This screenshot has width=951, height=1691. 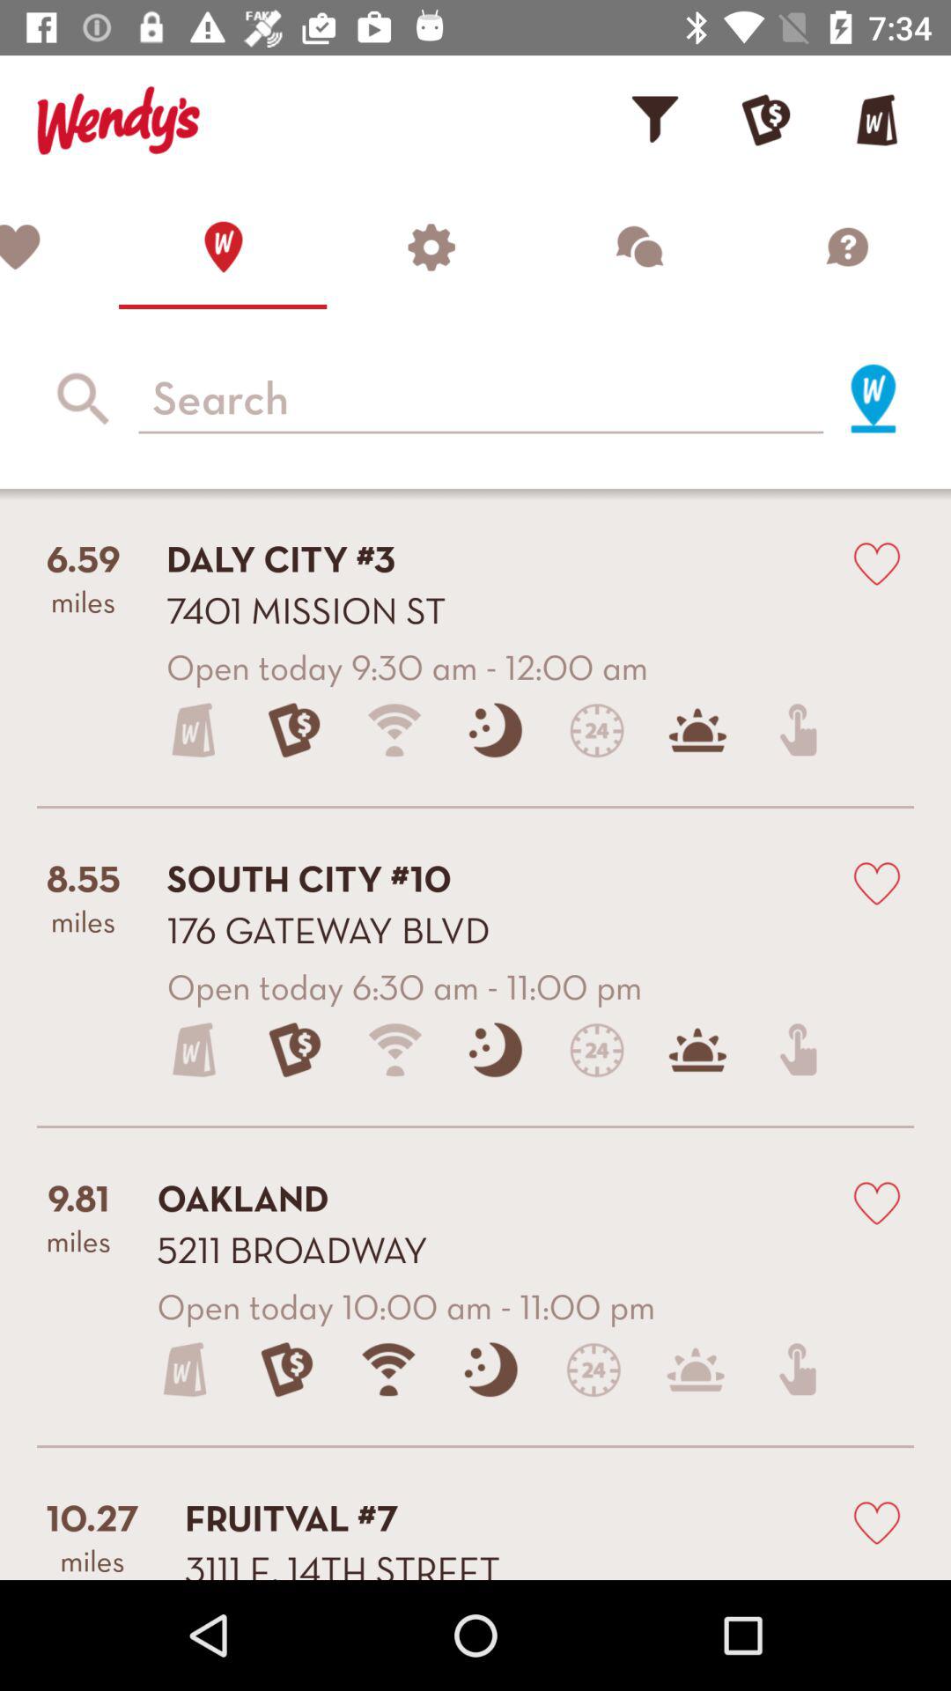 I want to click on go to messages, so click(x=638, y=247).